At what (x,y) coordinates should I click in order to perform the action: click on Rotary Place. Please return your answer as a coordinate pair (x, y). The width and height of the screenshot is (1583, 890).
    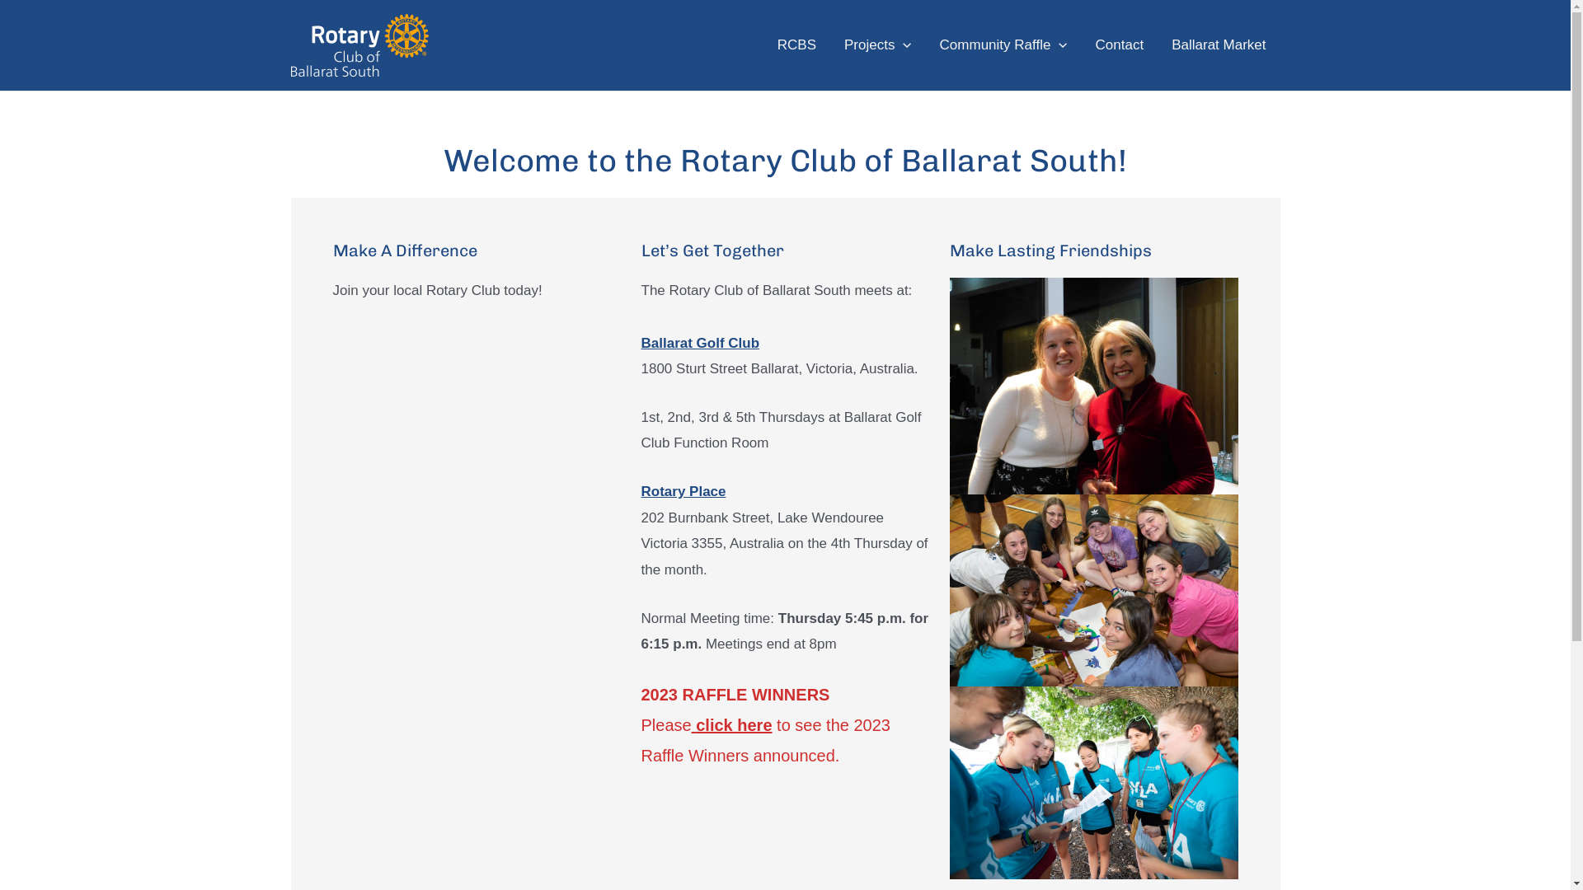
    Looking at the image, I should click on (684, 491).